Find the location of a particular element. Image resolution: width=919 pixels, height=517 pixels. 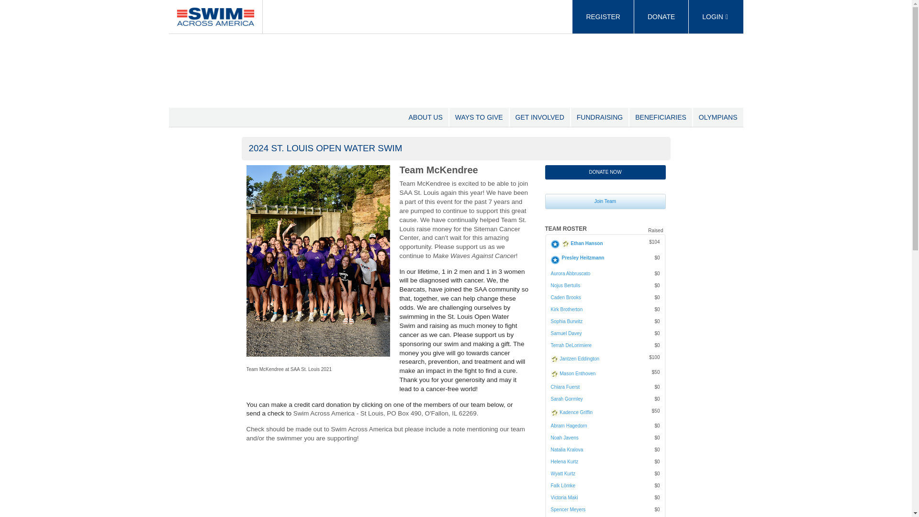

OLYMPIANS is located at coordinates (718, 117).